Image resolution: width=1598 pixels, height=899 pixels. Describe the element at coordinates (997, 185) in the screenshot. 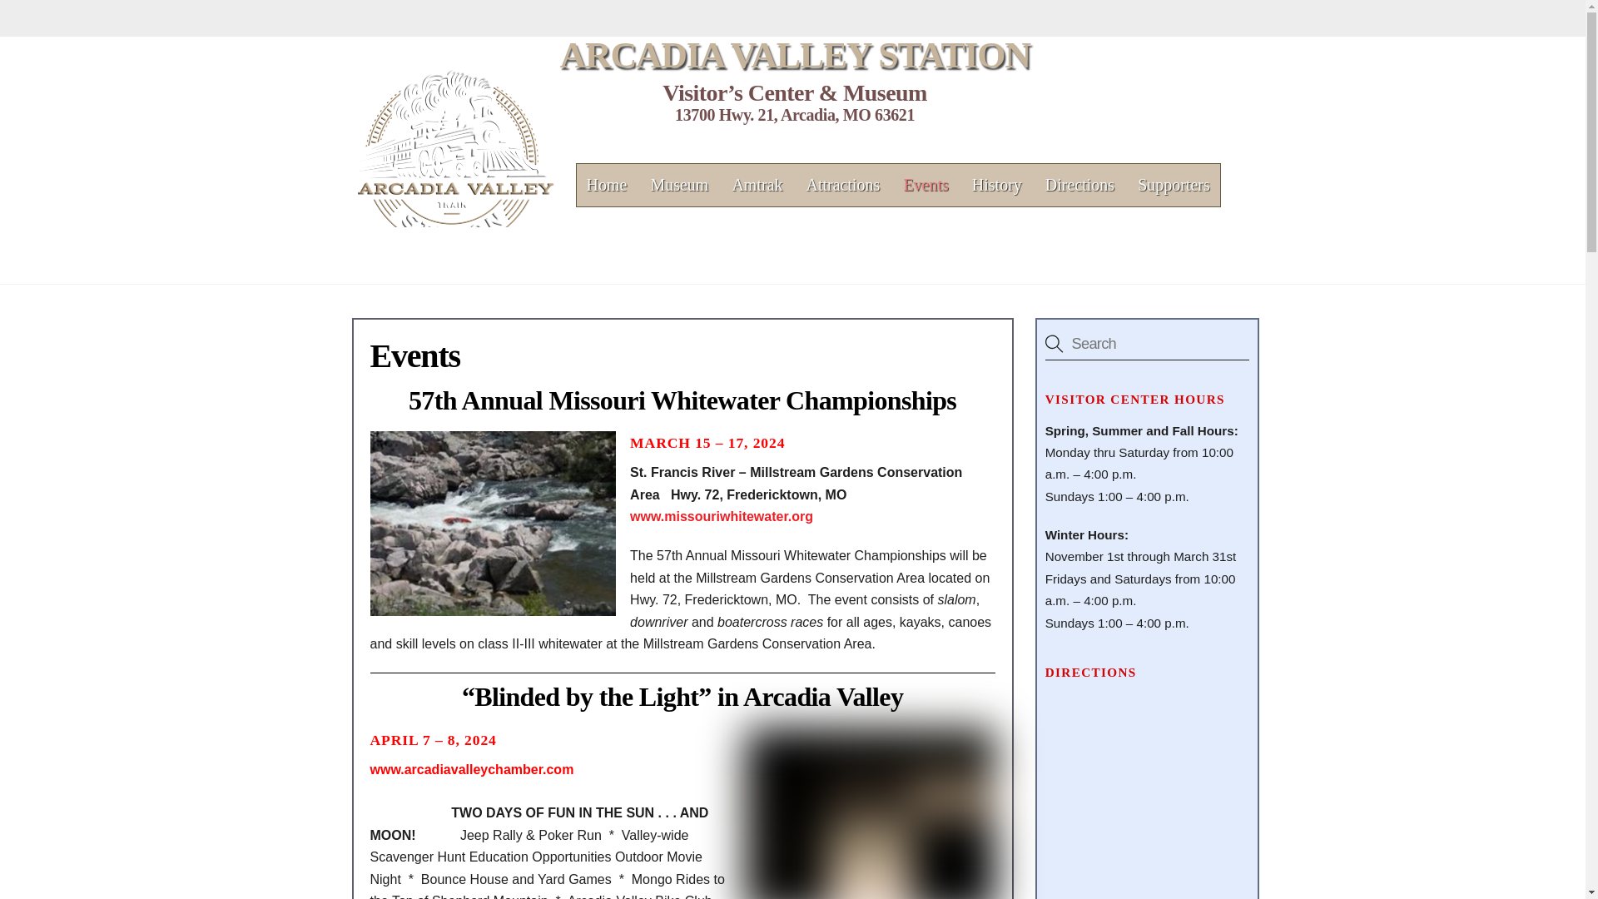

I see `History` at that location.